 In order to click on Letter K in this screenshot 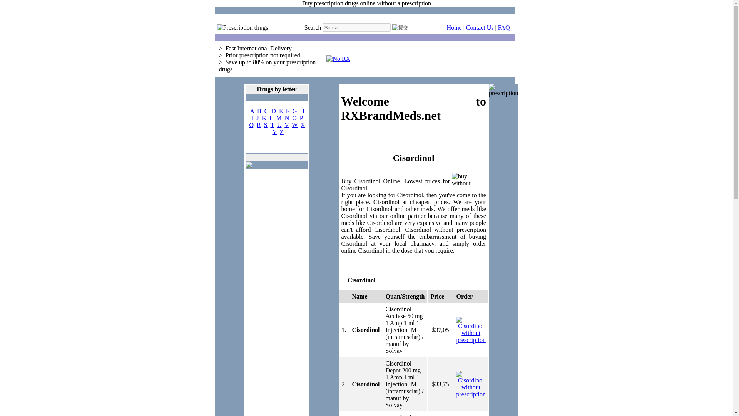, I will do `click(264, 118)`.